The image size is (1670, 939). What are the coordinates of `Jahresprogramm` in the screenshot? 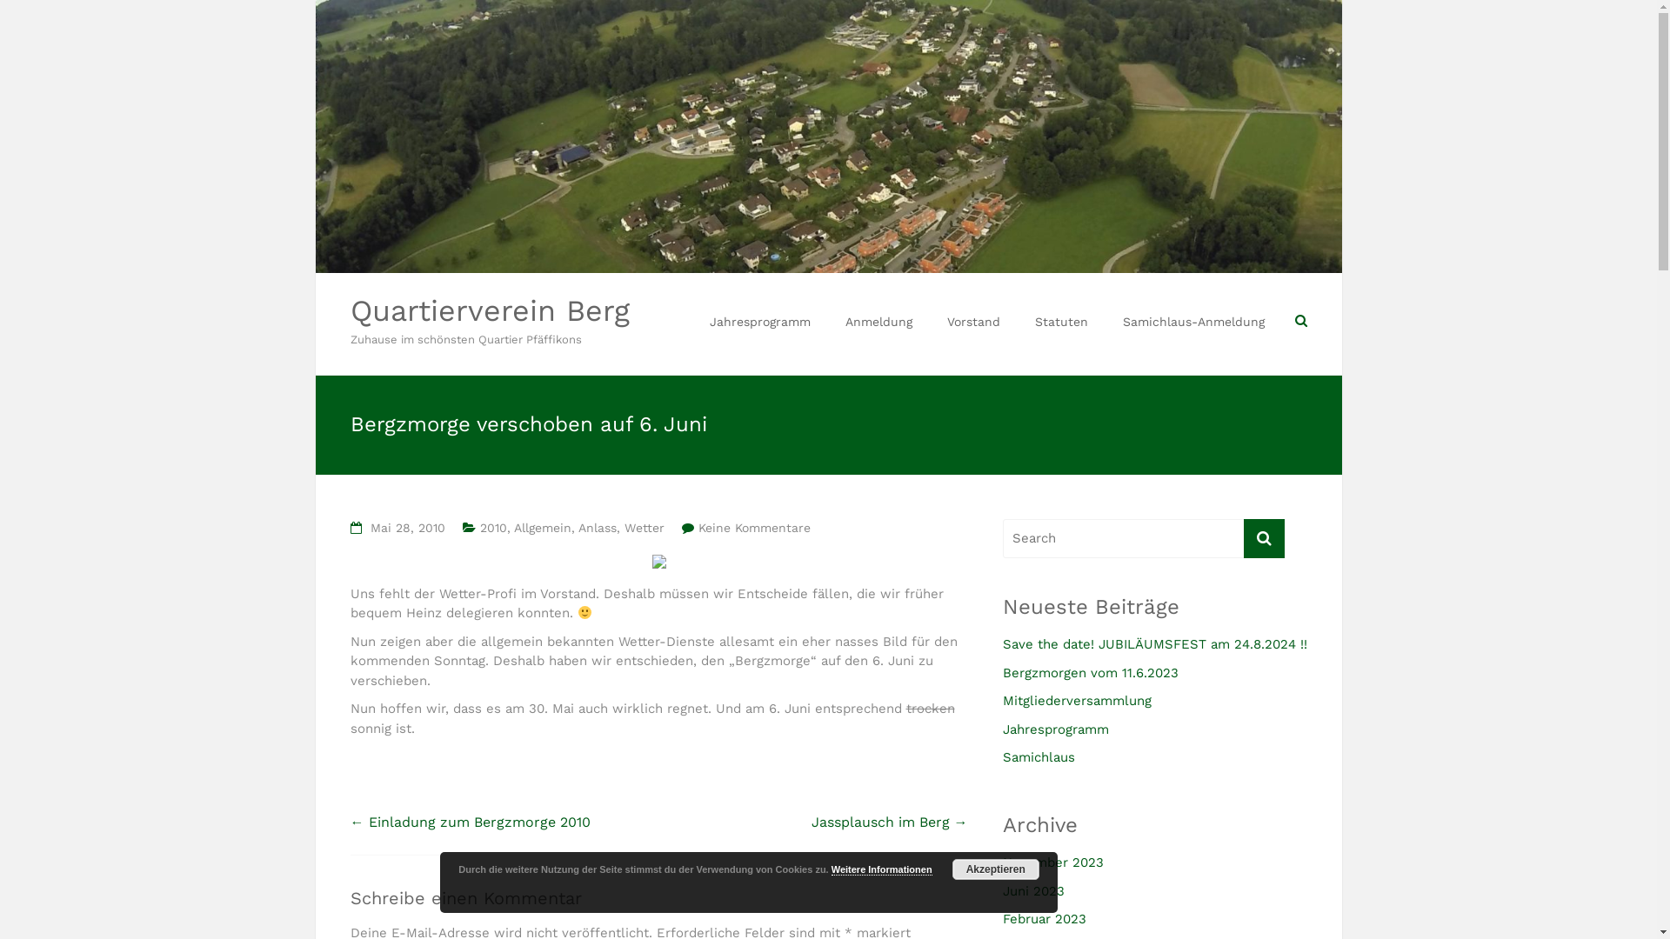 It's located at (1055, 734).